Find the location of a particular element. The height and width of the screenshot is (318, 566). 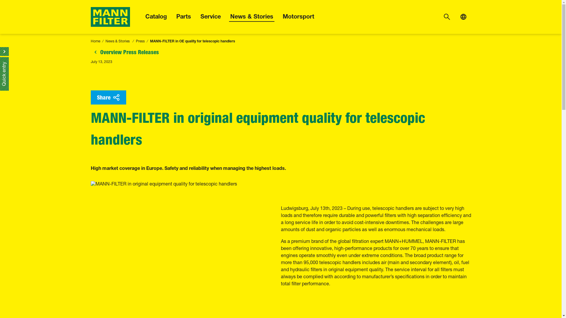

MANN-FILTER logo is located at coordinates (110, 16).